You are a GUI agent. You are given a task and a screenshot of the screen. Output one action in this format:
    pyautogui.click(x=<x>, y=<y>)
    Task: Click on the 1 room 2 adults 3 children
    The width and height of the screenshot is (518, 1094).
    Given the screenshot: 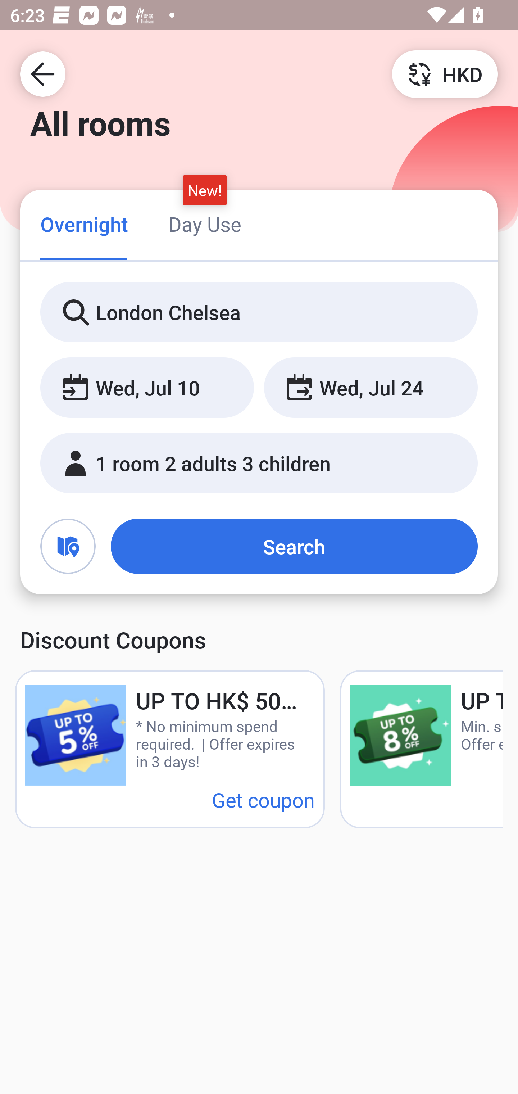 What is the action you would take?
    pyautogui.click(x=259, y=463)
    